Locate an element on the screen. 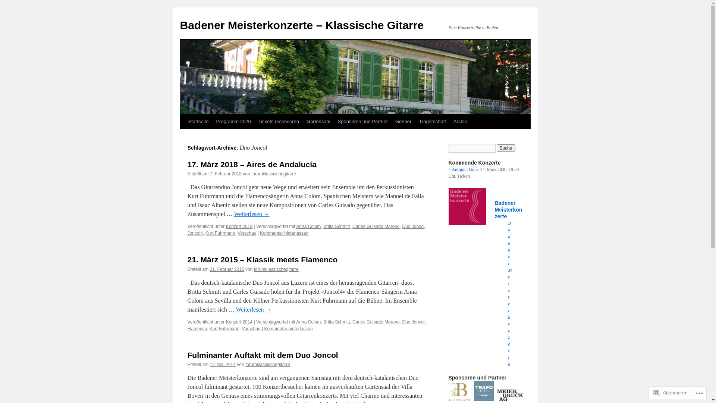 Image resolution: width=716 pixels, height=403 pixels. Fulminanter Auftakt mit dem Duo Joncol is located at coordinates (263, 355).